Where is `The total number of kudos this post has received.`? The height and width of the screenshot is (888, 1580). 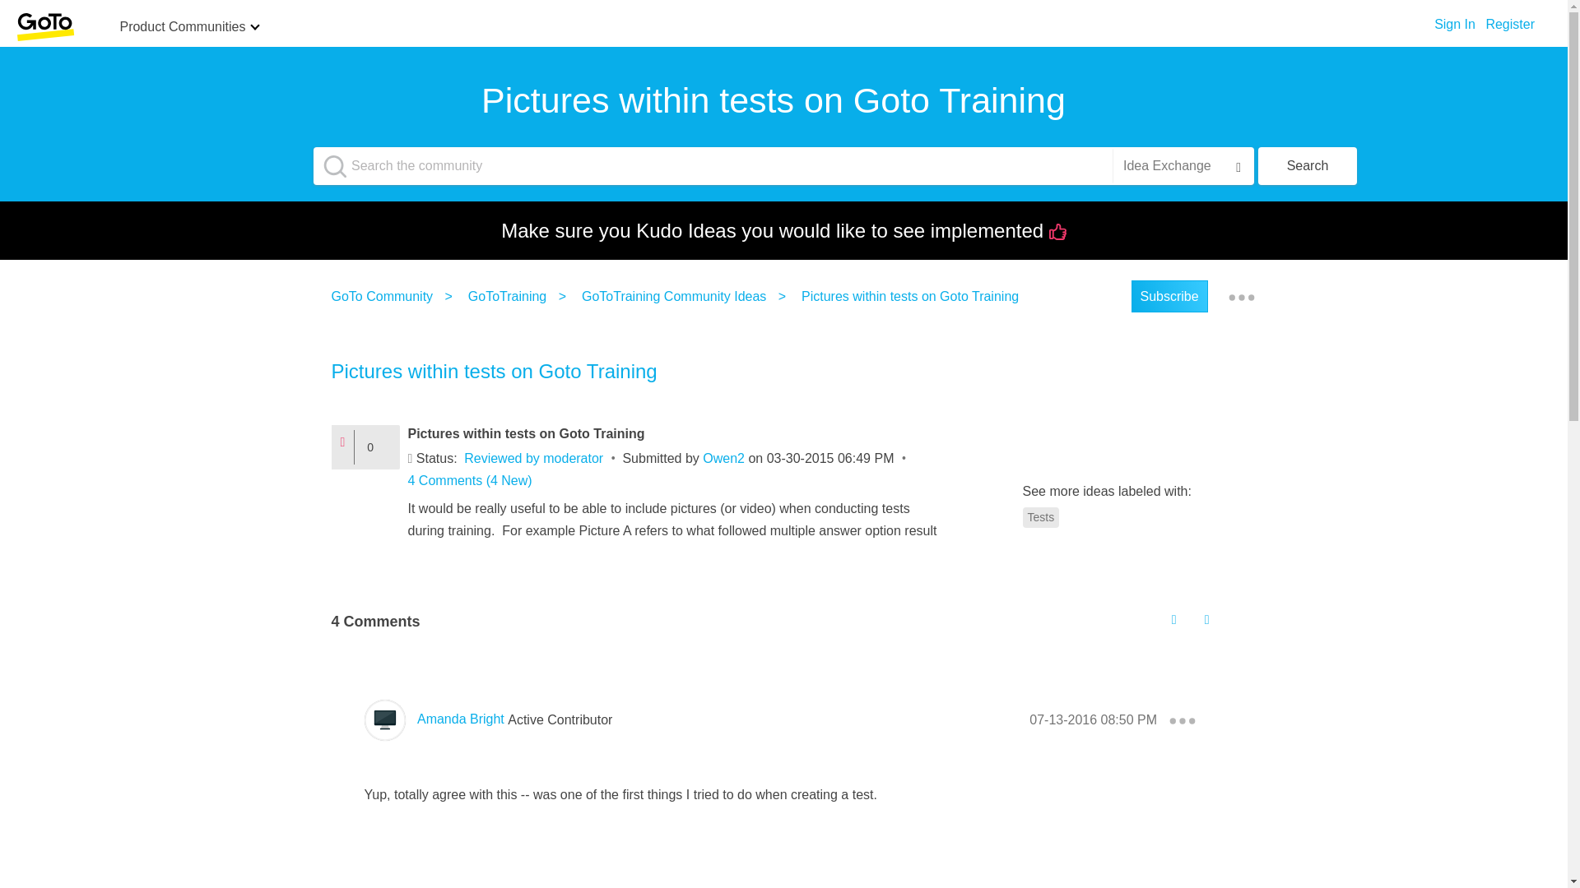
The total number of kudos this post has received. is located at coordinates (377, 446).